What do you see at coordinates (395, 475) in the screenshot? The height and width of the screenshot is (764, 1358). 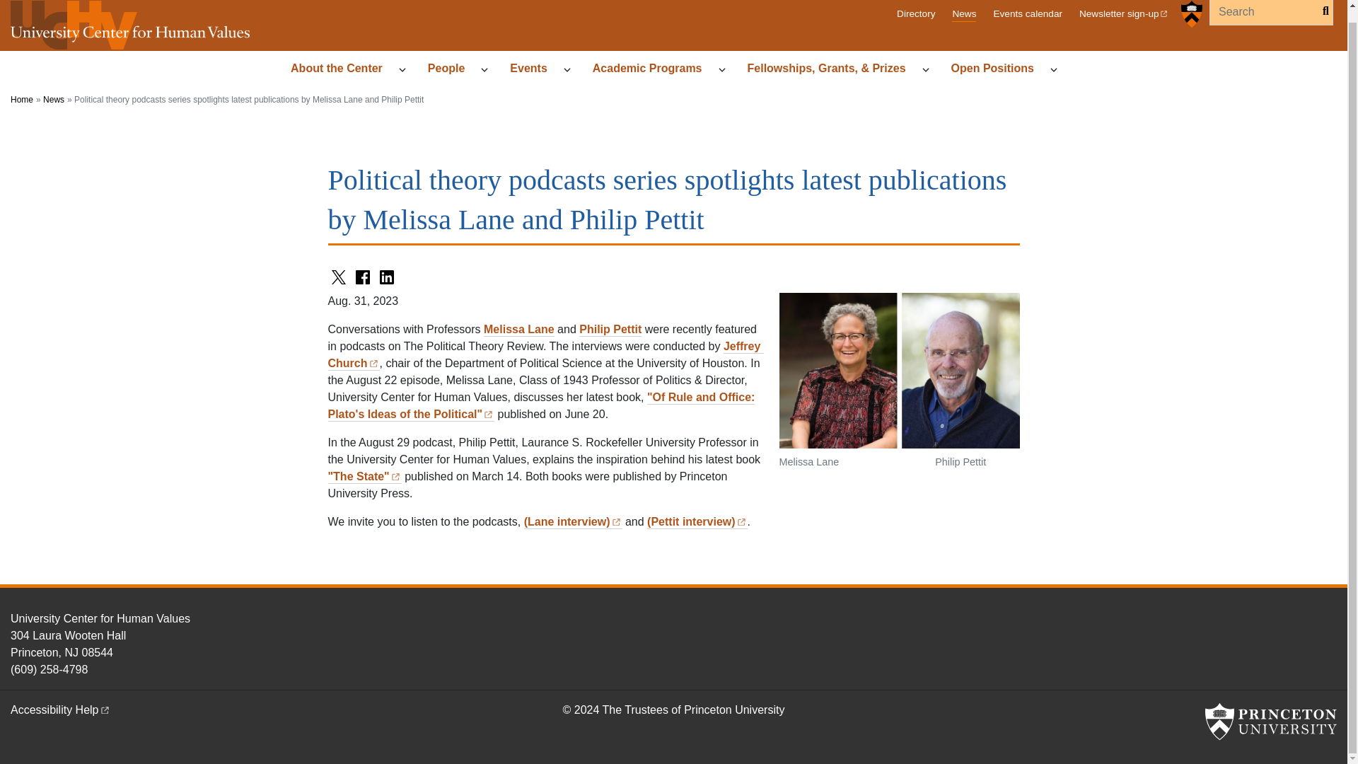 I see `Link is external` at bounding box center [395, 475].